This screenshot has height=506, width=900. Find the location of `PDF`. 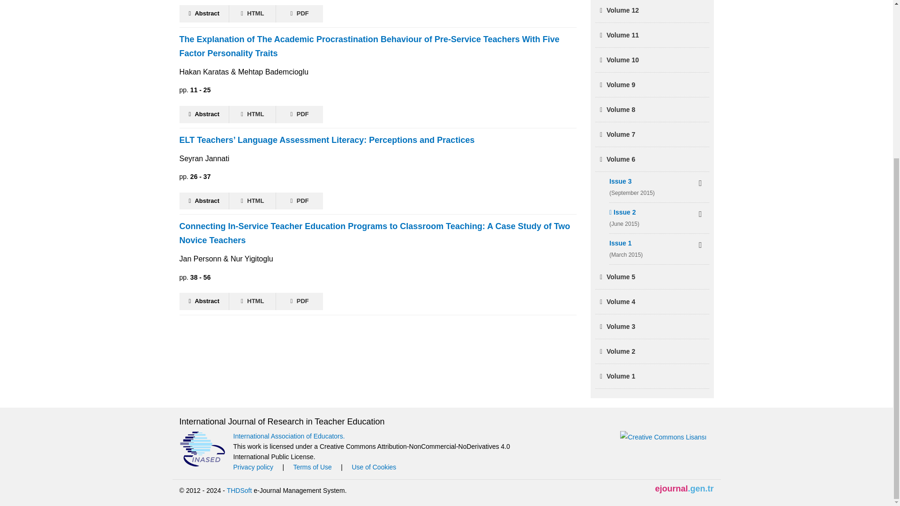

PDF is located at coordinates (300, 201).